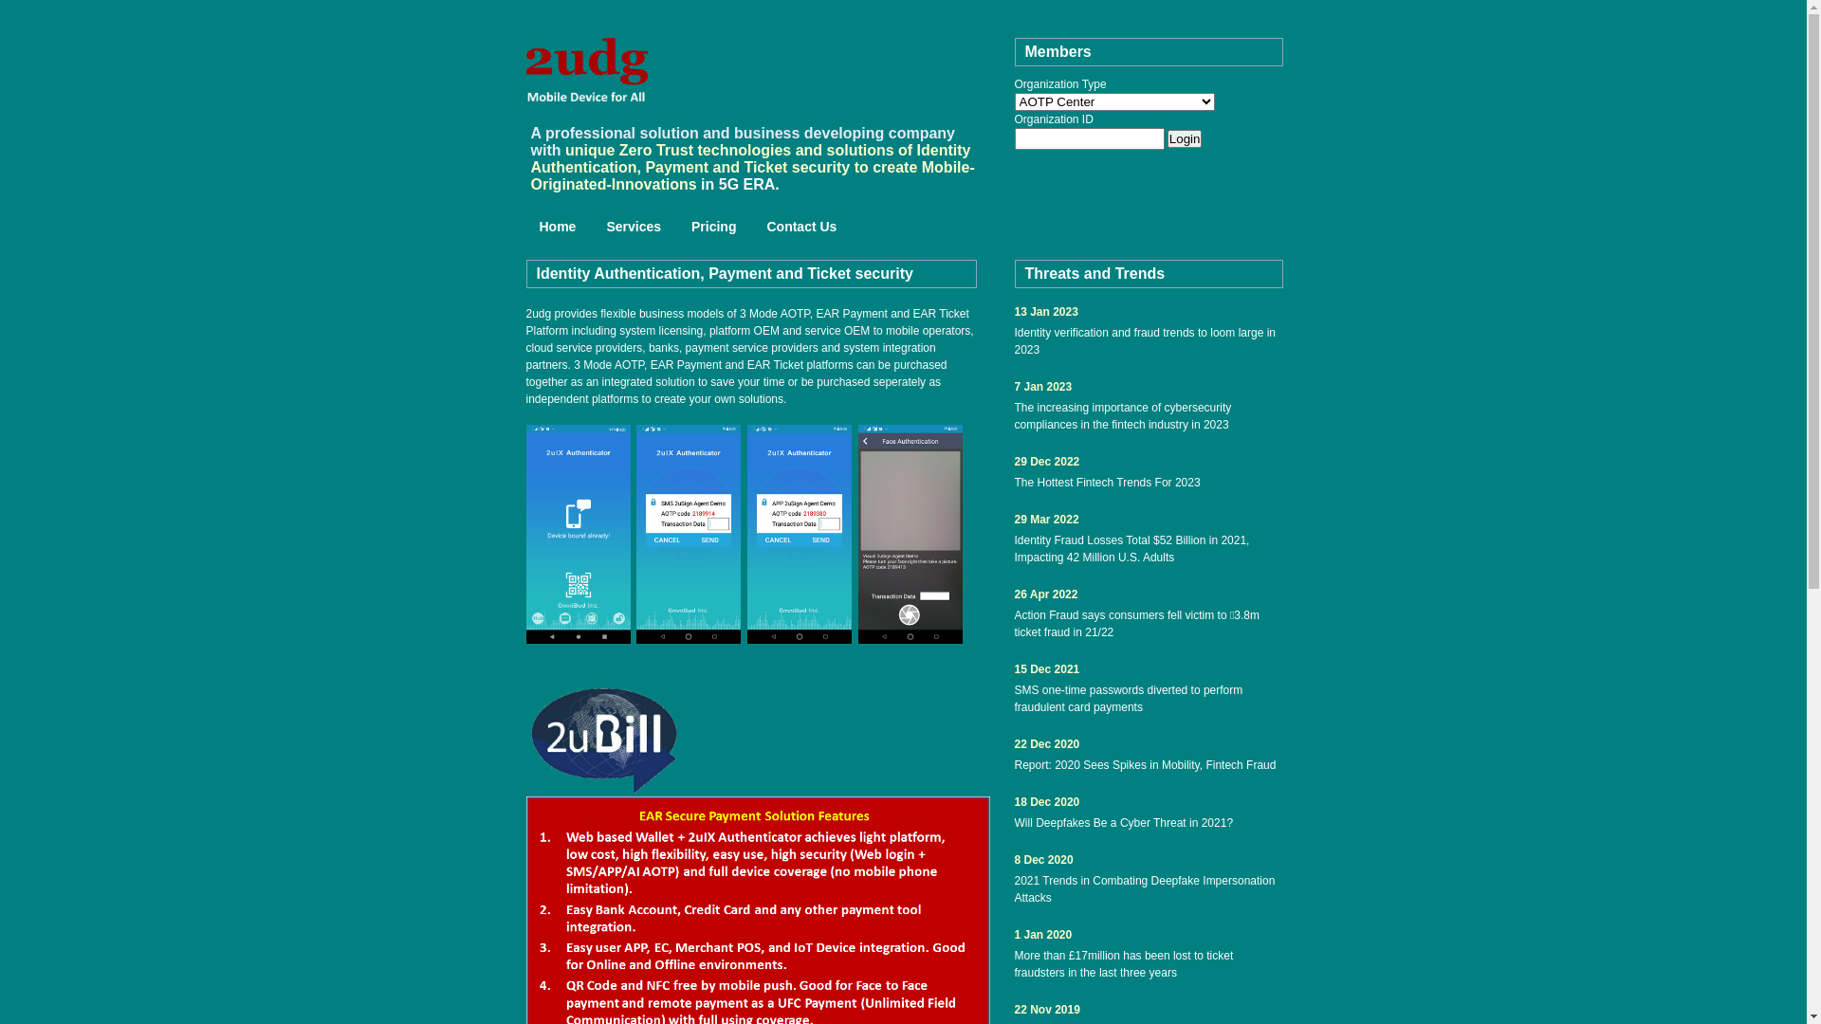  Describe the element at coordinates (713, 228) in the screenshot. I see `Pricing` at that location.